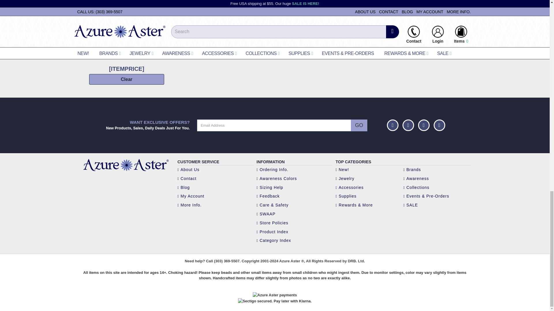 The width and height of the screenshot is (554, 311). I want to click on Follow Us on Instagram, so click(424, 125).